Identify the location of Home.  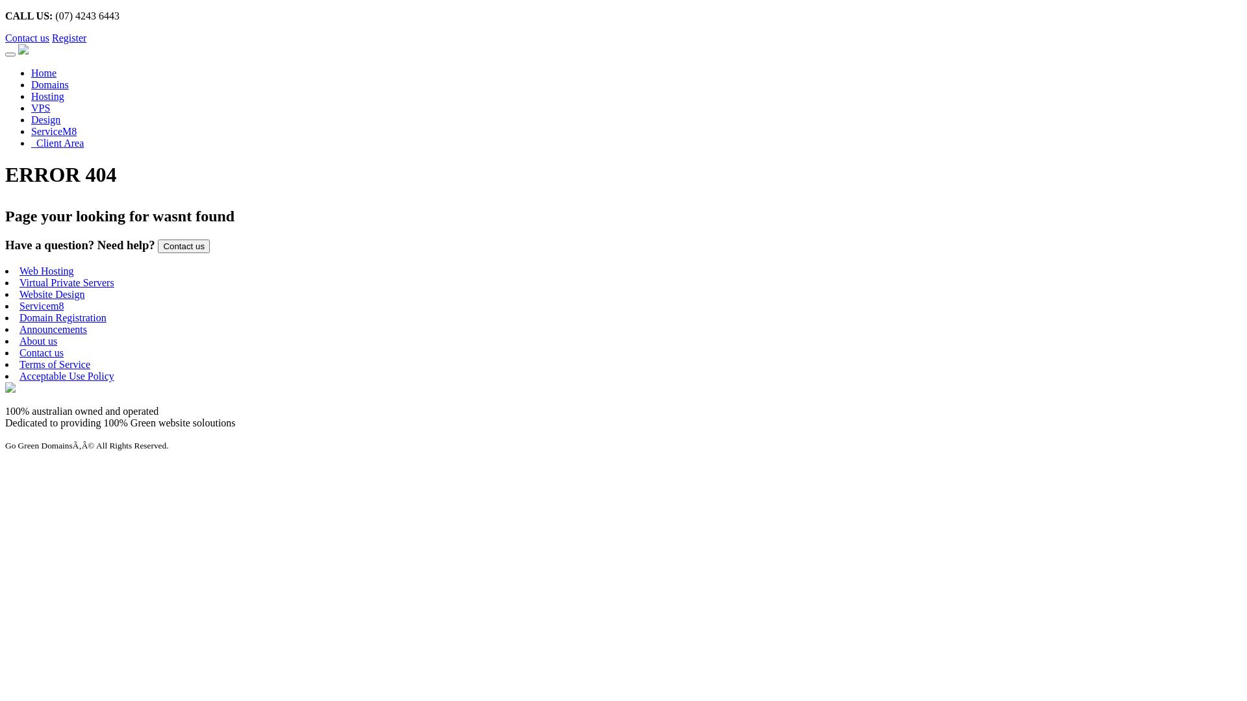
(44, 73).